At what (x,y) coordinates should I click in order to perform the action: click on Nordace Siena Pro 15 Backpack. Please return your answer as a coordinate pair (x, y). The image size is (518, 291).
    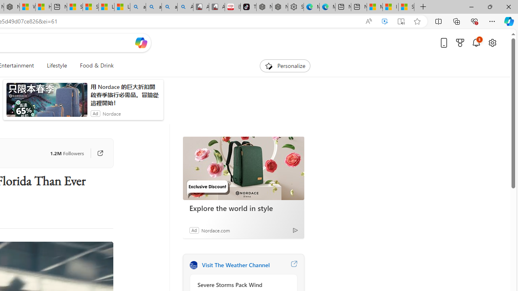
    Looking at the image, I should click on (280, 7).